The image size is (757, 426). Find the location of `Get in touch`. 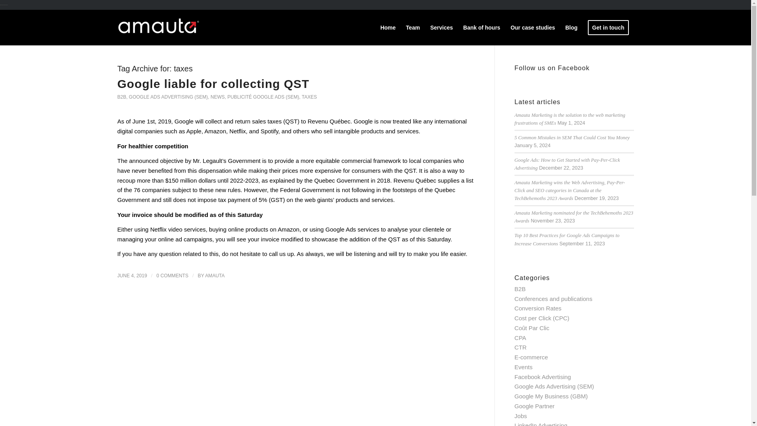

Get in touch is located at coordinates (608, 27).